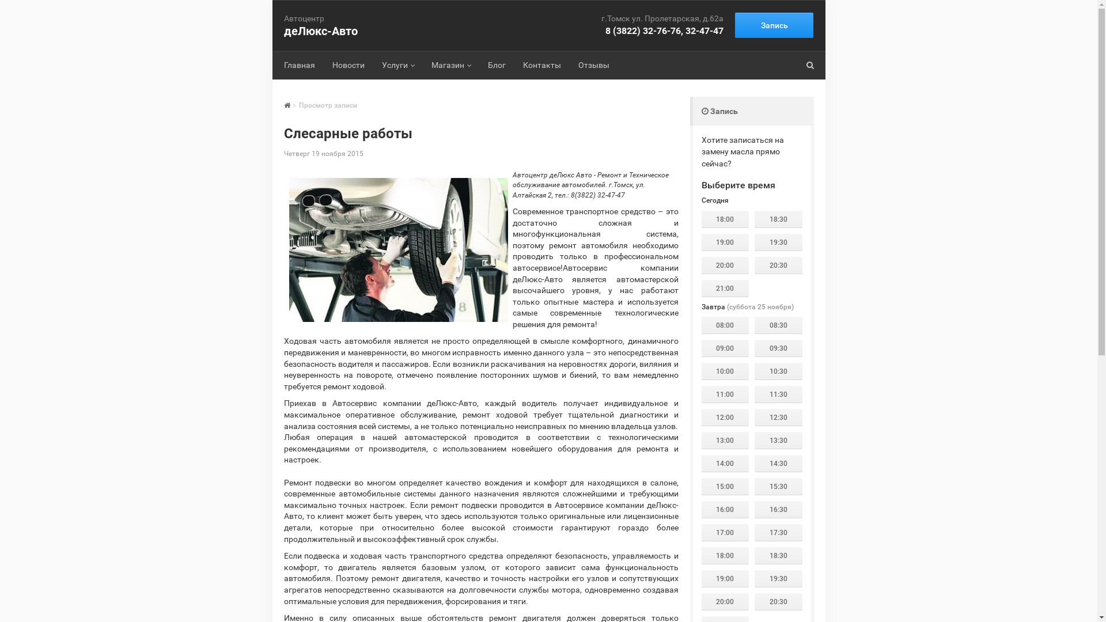 This screenshot has height=622, width=1106. Describe the element at coordinates (779, 556) in the screenshot. I see `18:30` at that location.